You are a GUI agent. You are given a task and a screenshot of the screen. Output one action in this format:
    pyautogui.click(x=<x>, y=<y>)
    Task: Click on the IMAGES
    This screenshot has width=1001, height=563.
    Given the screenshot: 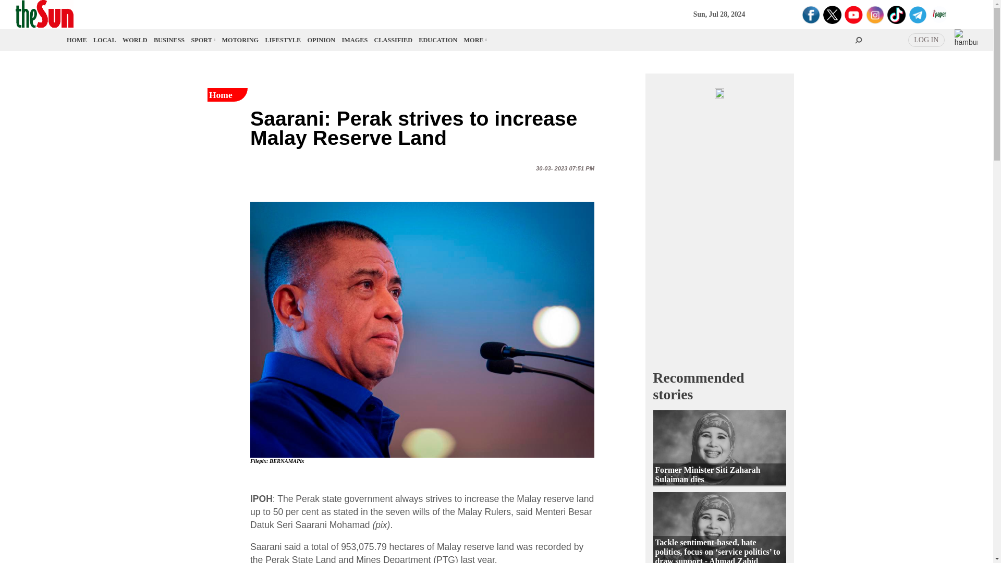 What is the action you would take?
    pyautogui.click(x=355, y=40)
    